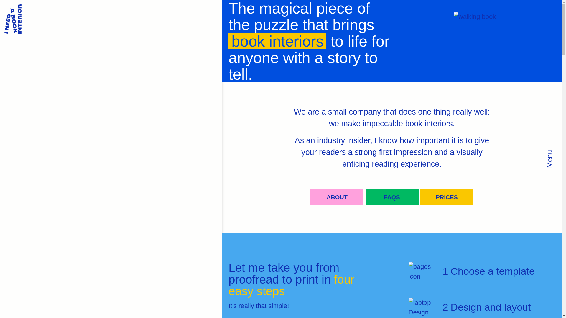 The height and width of the screenshot is (318, 566). Describe the element at coordinates (337, 197) in the screenshot. I see `ABOUT` at that location.